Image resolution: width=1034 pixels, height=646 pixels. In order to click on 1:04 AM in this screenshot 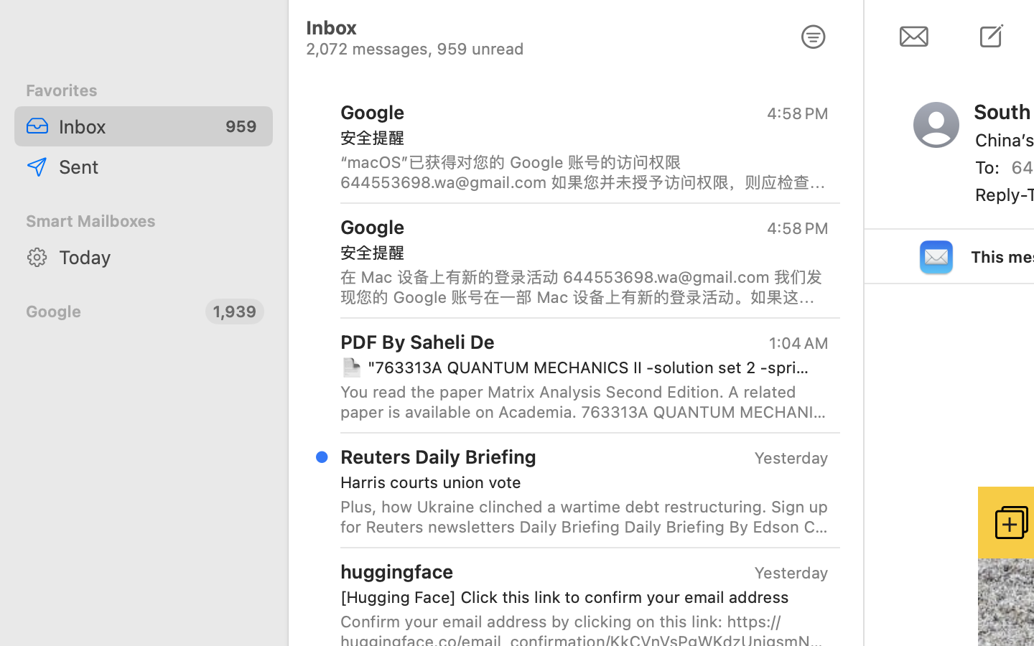, I will do `click(798, 343)`.